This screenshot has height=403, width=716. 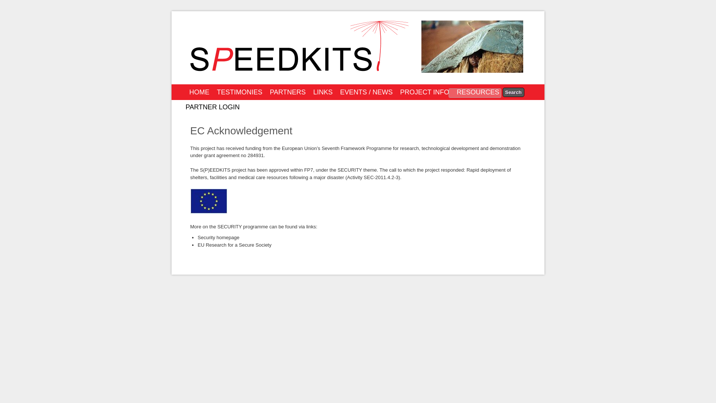 What do you see at coordinates (323, 91) in the screenshot?
I see `LINKS` at bounding box center [323, 91].